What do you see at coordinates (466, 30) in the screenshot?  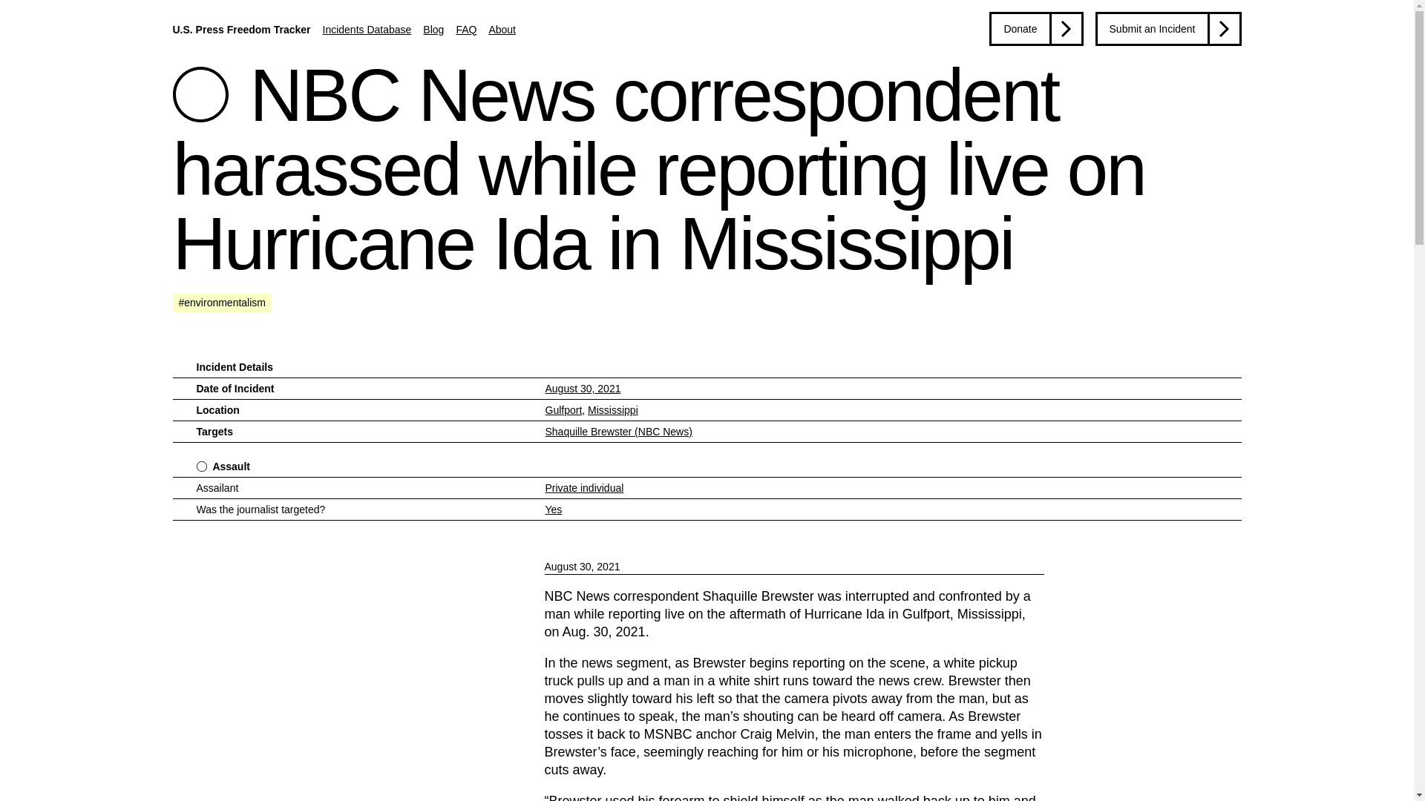 I see `FAQ` at bounding box center [466, 30].